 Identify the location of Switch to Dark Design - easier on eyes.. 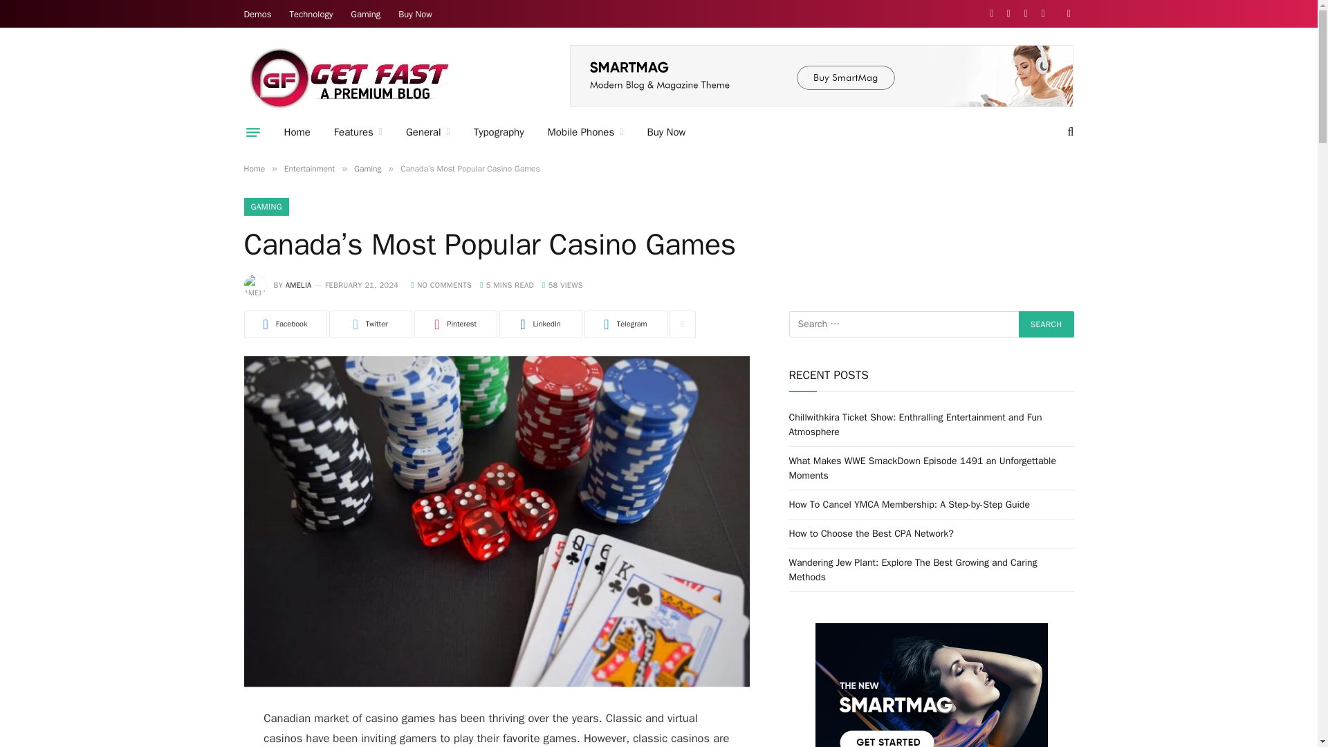
(1067, 14).